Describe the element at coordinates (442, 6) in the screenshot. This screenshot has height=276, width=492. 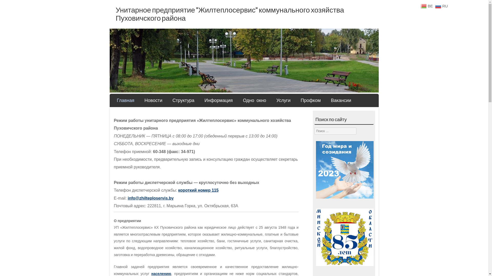
I see `RU` at that location.